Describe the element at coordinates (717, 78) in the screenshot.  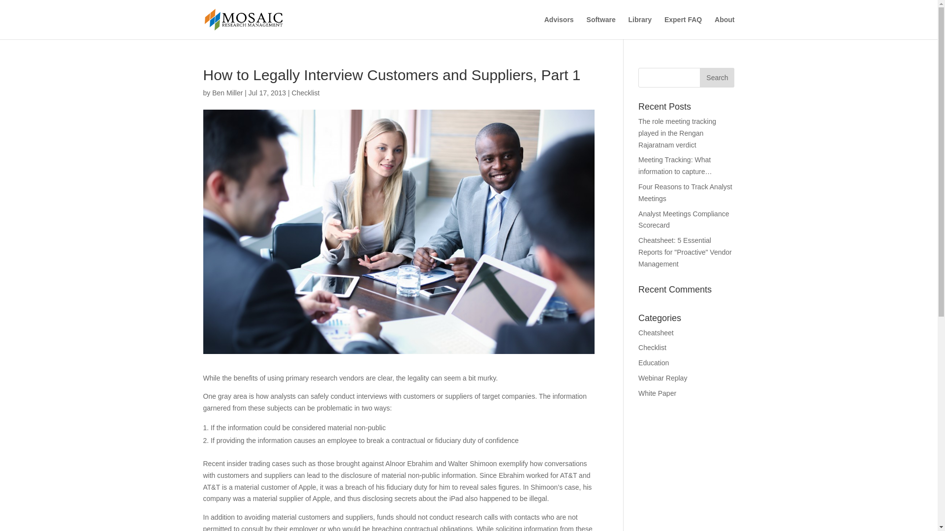
I see `Search` at that location.